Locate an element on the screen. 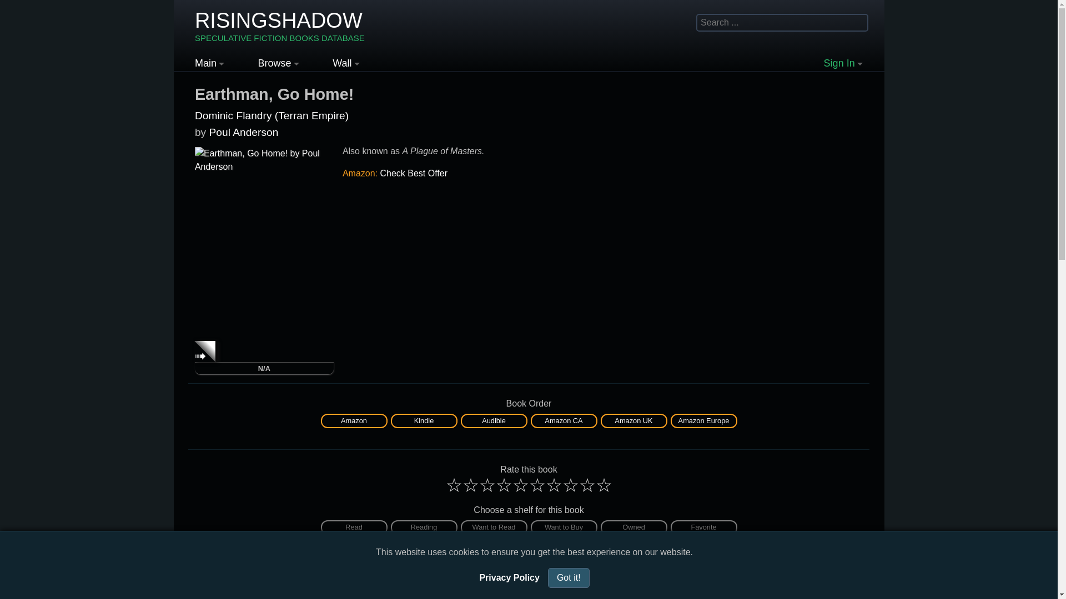  Amazon is located at coordinates (494, 527).